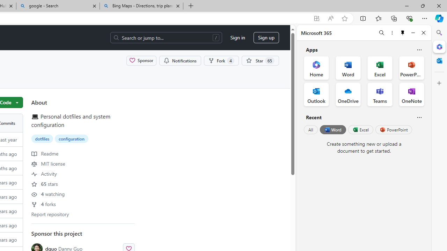 This screenshot has height=251, width=447. Describe the element at coordinates (311, 130) in the screenshot. I see `All` at that location.